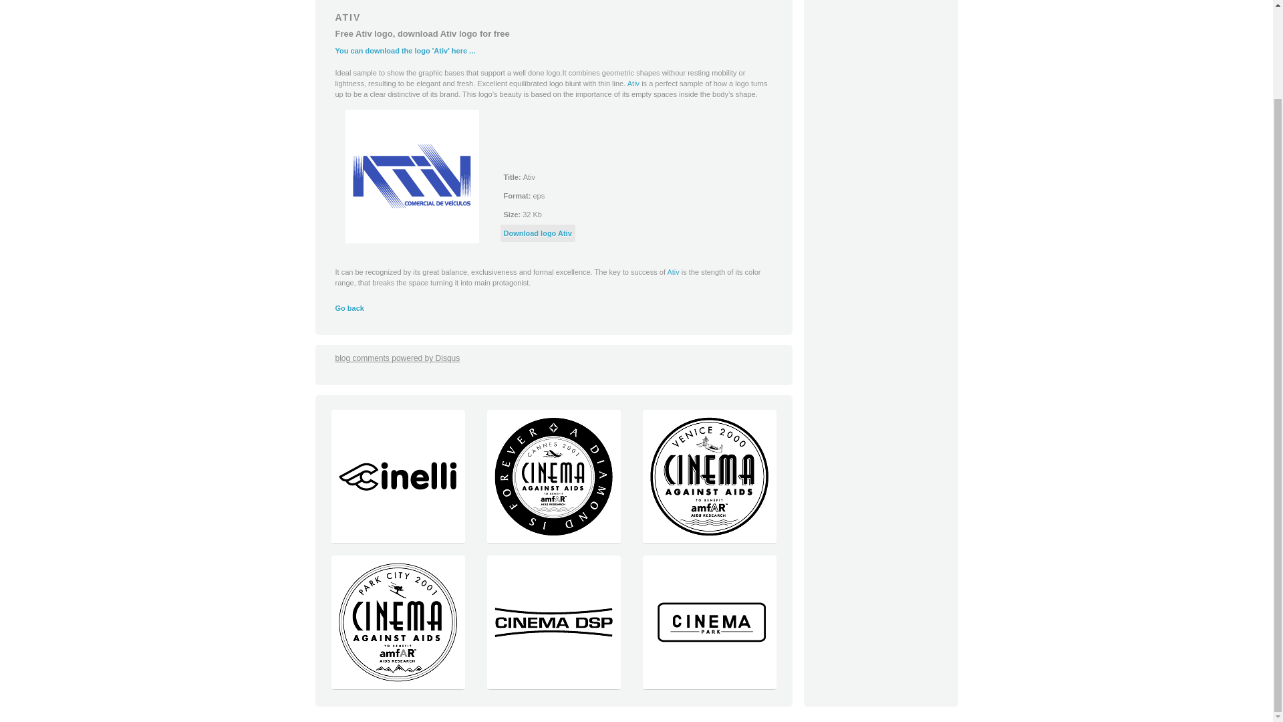  What do you see at coordinates (672, 271) in the screenshot?
I see `Ativ` at bounding box center [672, 271].